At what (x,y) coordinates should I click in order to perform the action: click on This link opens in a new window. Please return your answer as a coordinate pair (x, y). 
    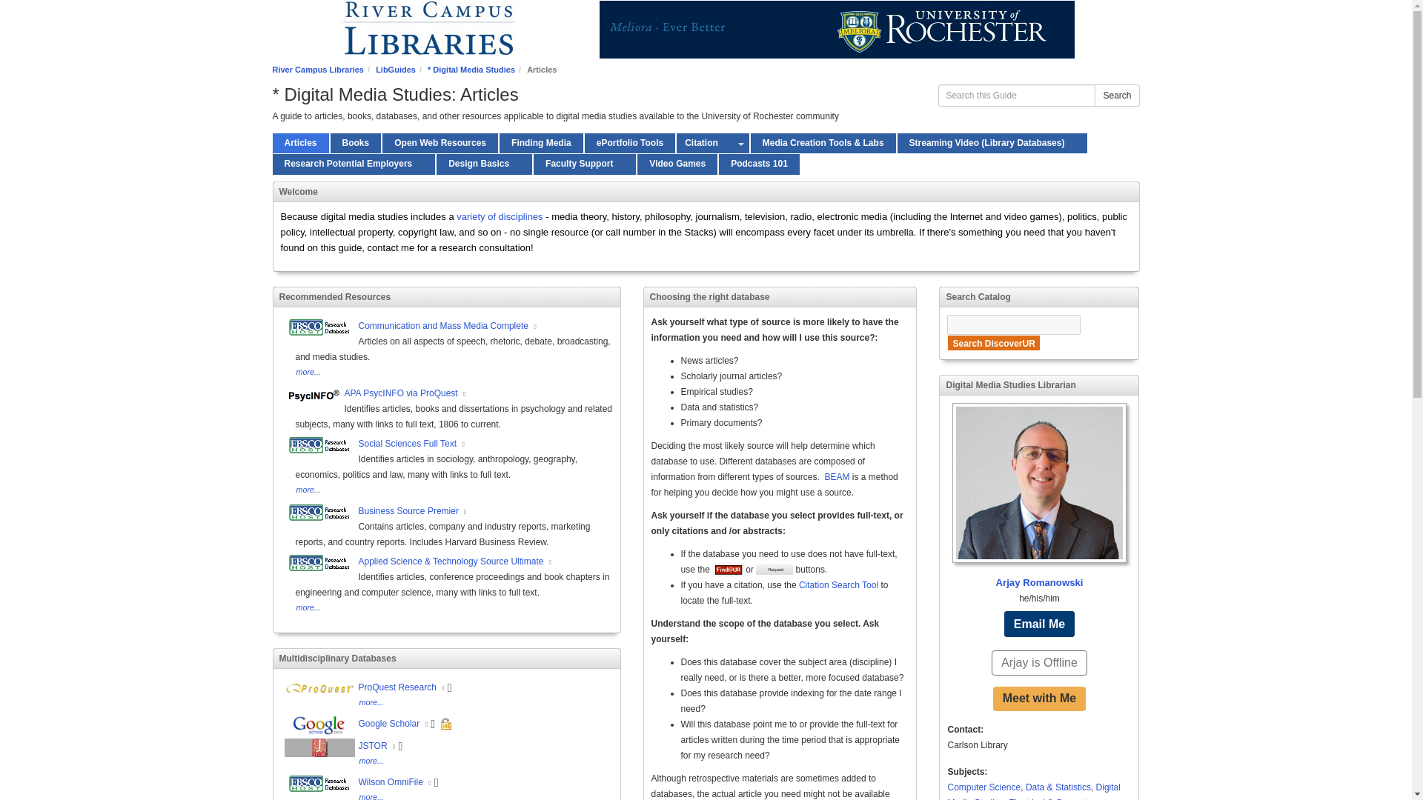
    Looking at the image, I should click on (759, 164).